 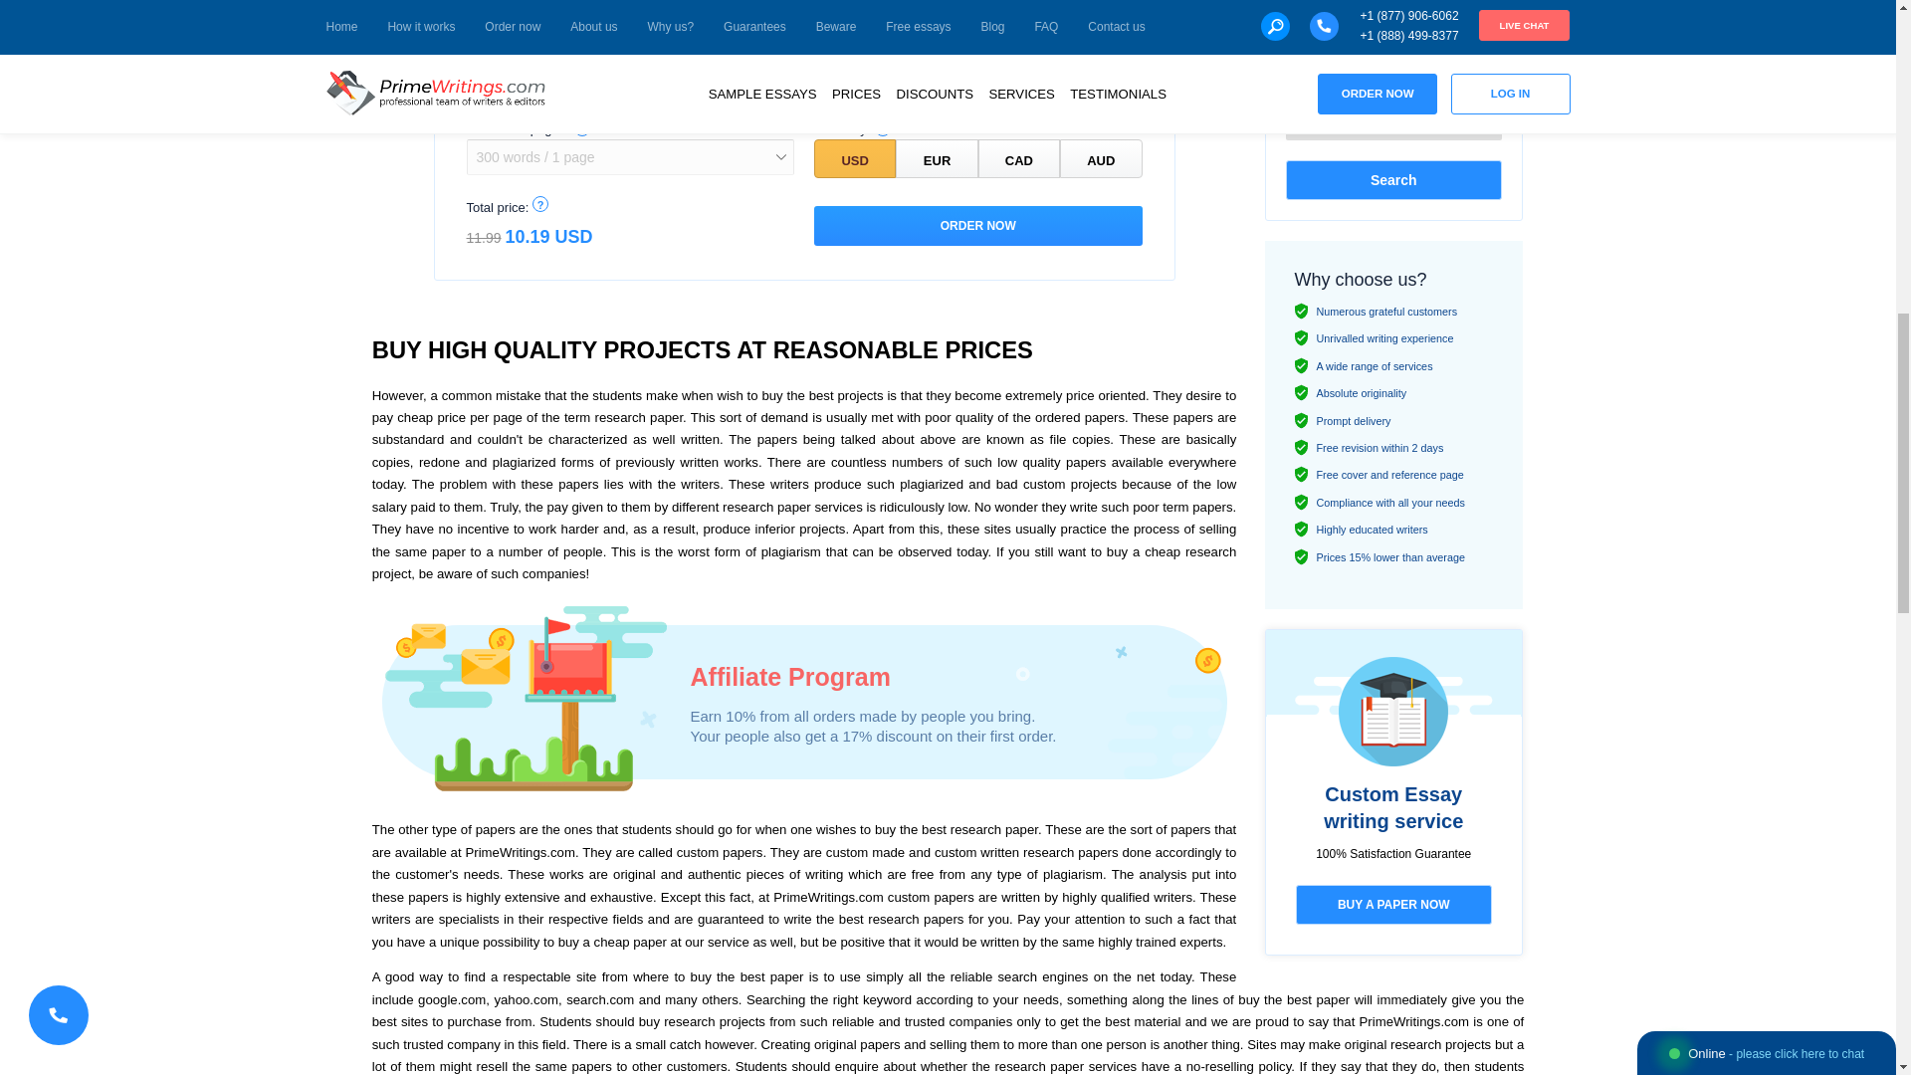 I want to click on Order now, so click(x=977, y=226).